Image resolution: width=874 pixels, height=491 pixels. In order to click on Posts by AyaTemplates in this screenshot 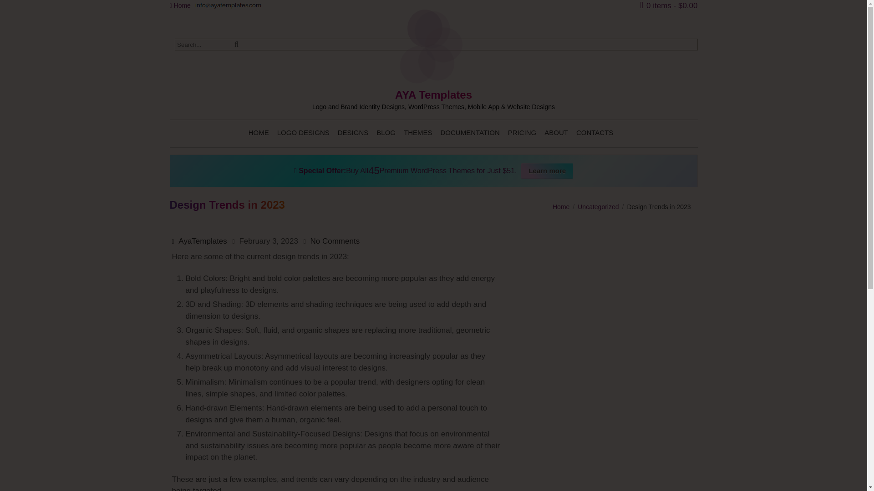, I will do `click(202, 241)`.